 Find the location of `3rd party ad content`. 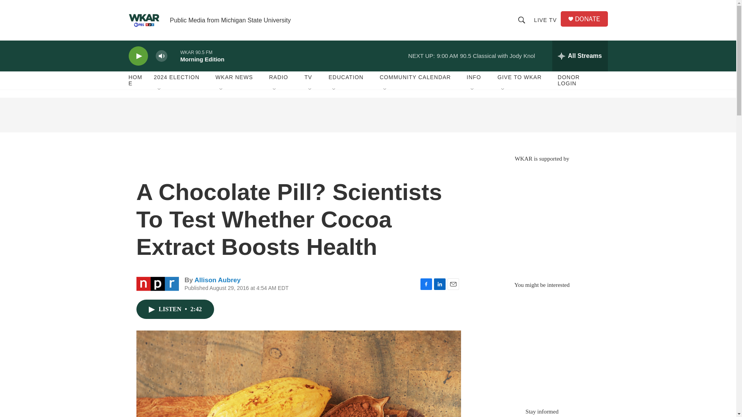

3rd party ad content is located at coordinates (541, 344).